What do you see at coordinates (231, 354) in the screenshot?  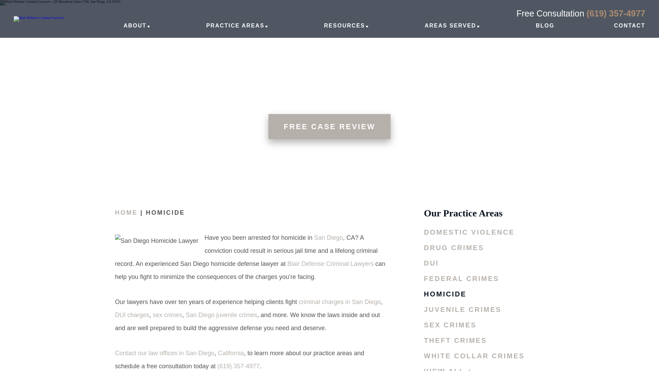 I see `California` at bounding box center [231, 354].